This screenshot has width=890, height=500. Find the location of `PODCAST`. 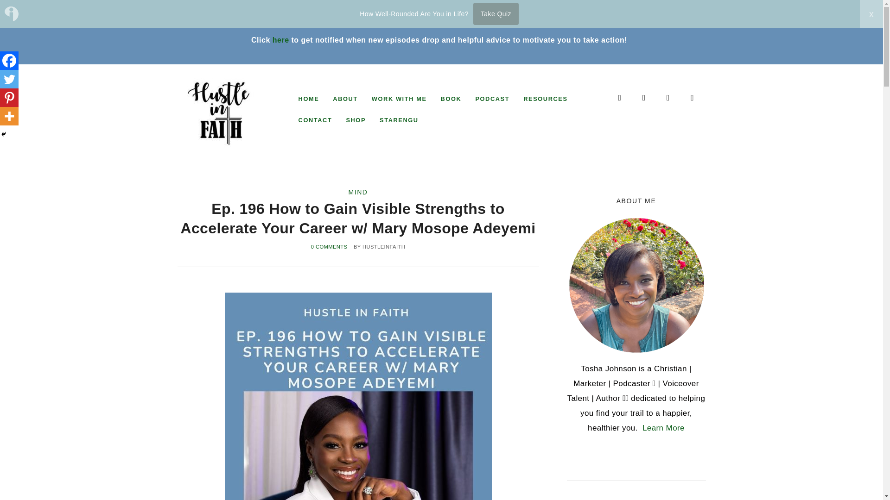

PODCAST is located at coordinates (492, 99).